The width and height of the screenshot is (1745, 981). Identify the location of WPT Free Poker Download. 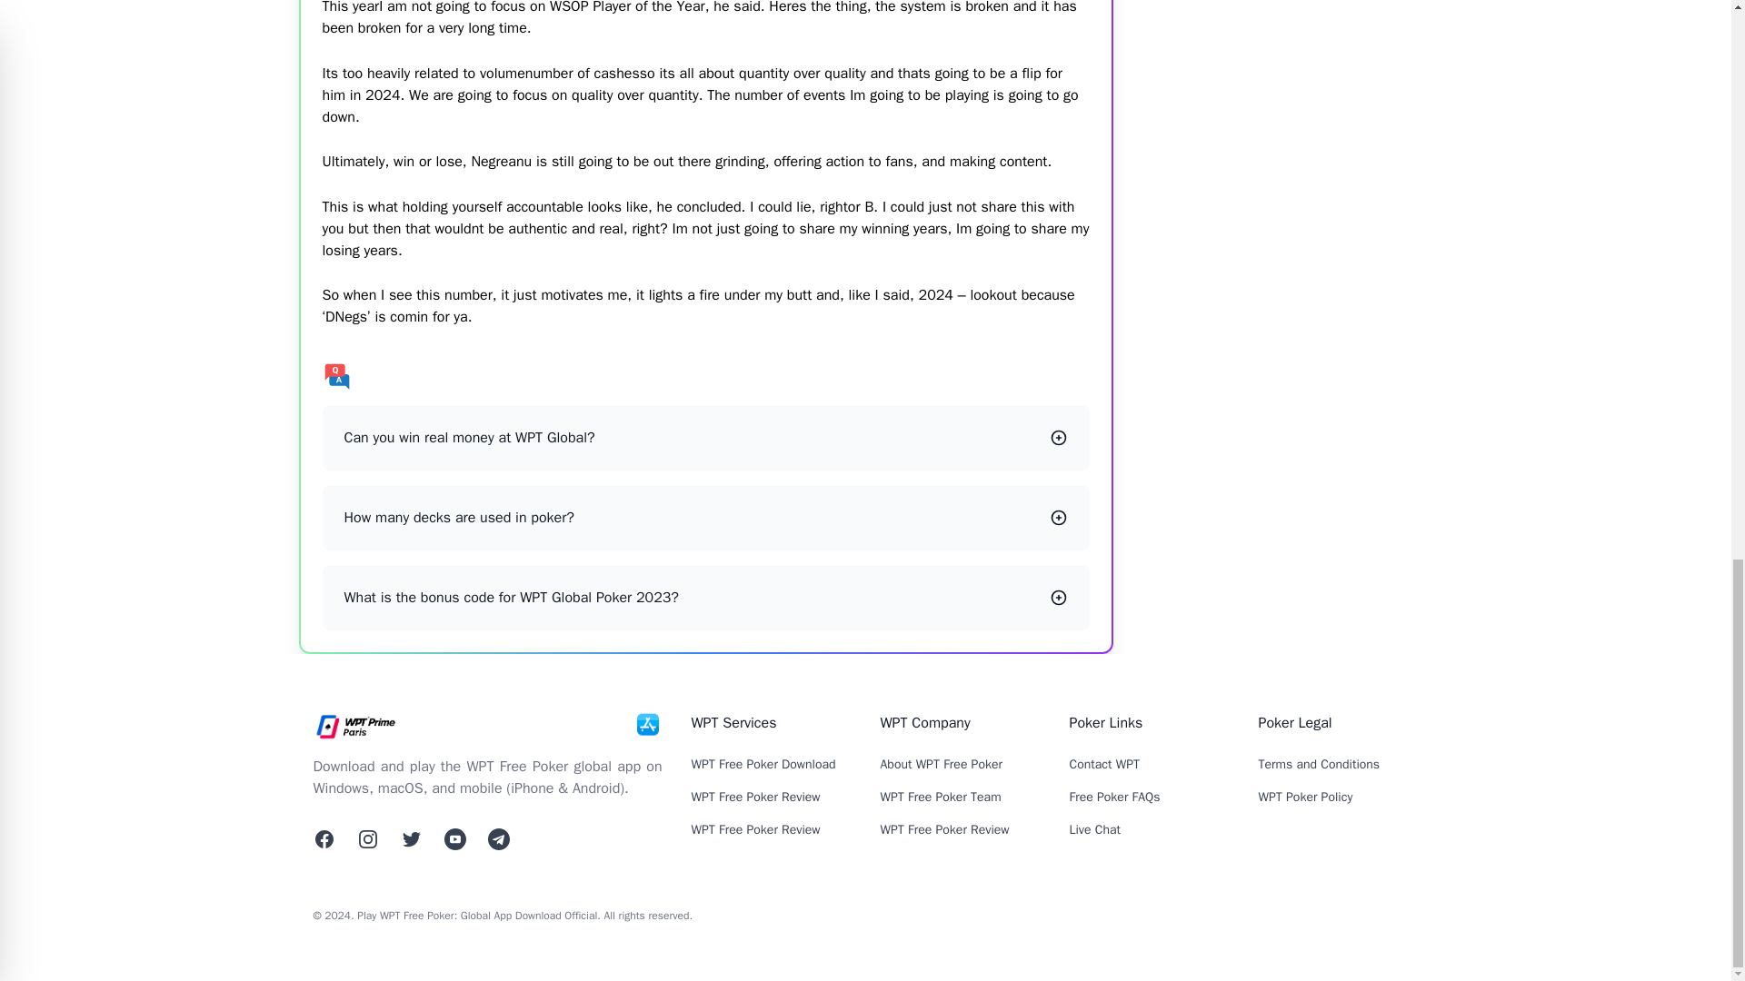
(763, 763).